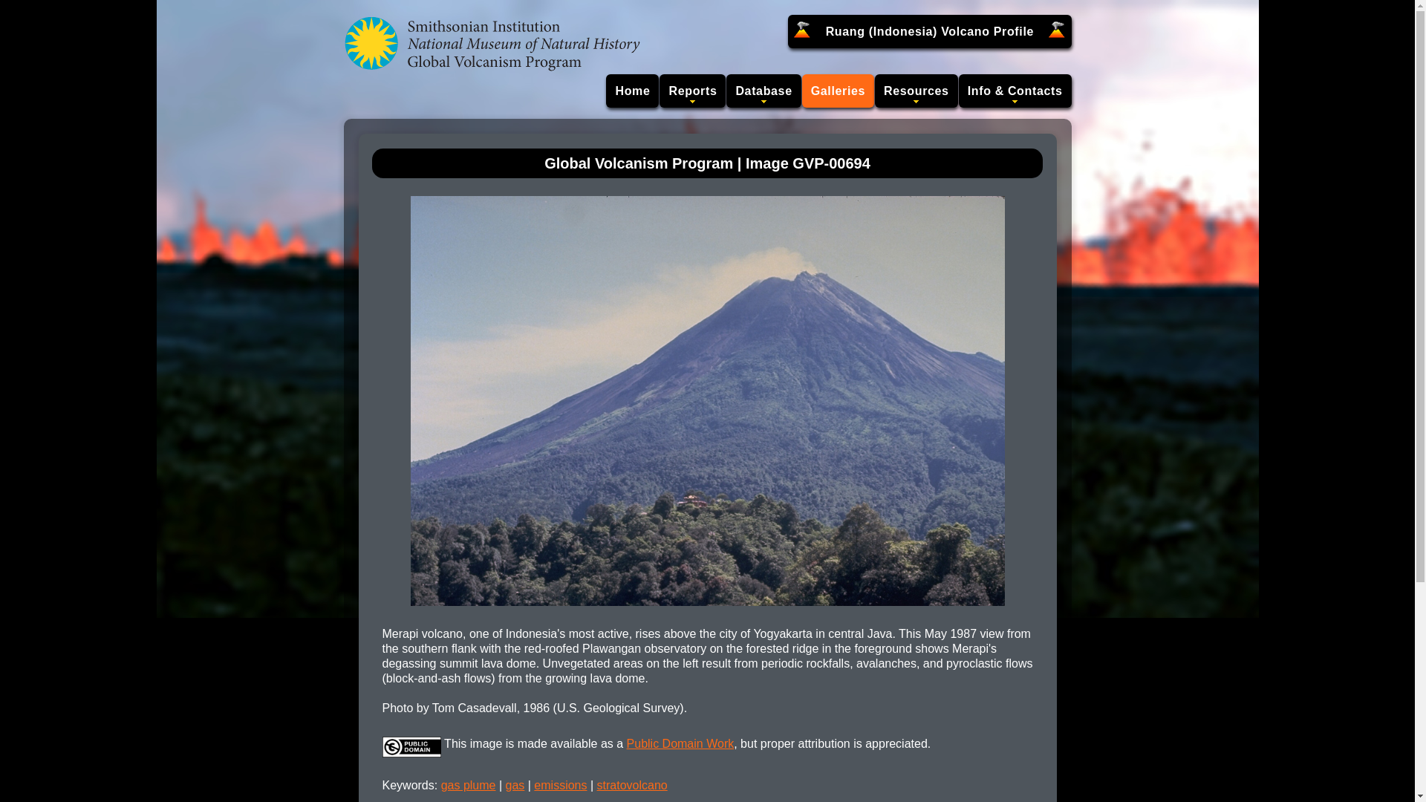 This screenshot has height=802, width=1426. What do you see at coordinates (633, 91) in the screenshot?
I see `Home` at bounding box center [633, 91].